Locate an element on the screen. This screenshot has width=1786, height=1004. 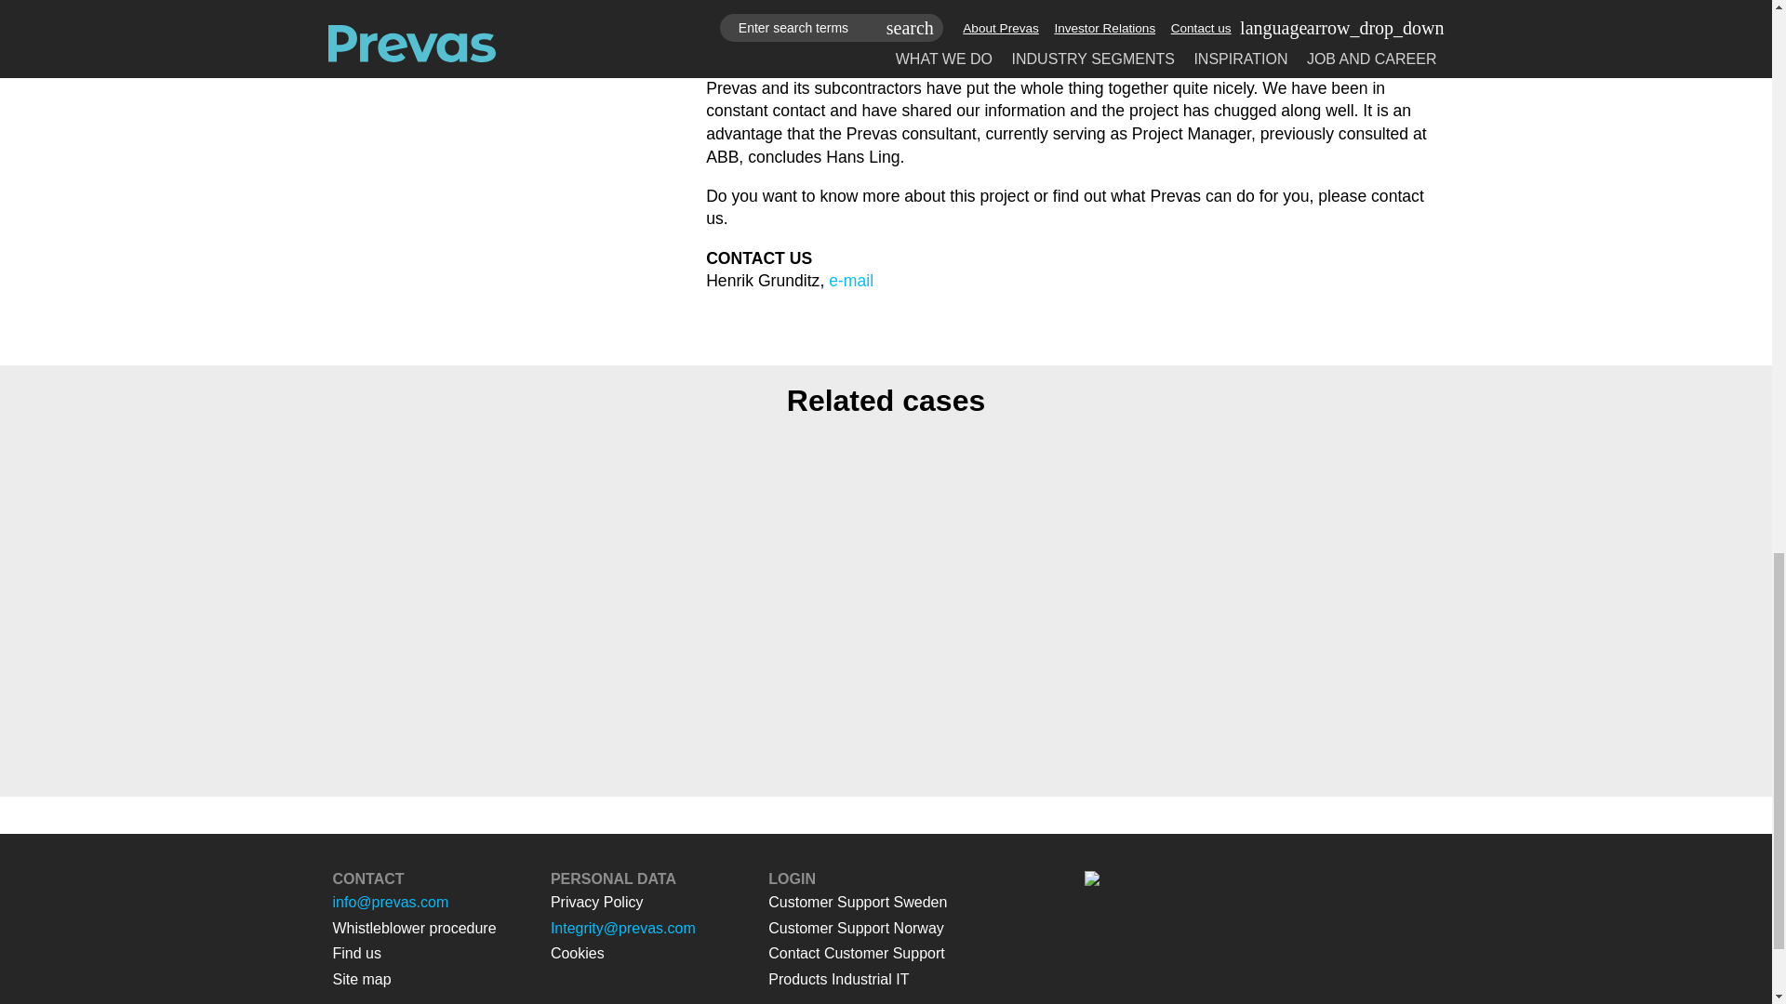
Products Industrial IT is located at coordinates (838, 979).